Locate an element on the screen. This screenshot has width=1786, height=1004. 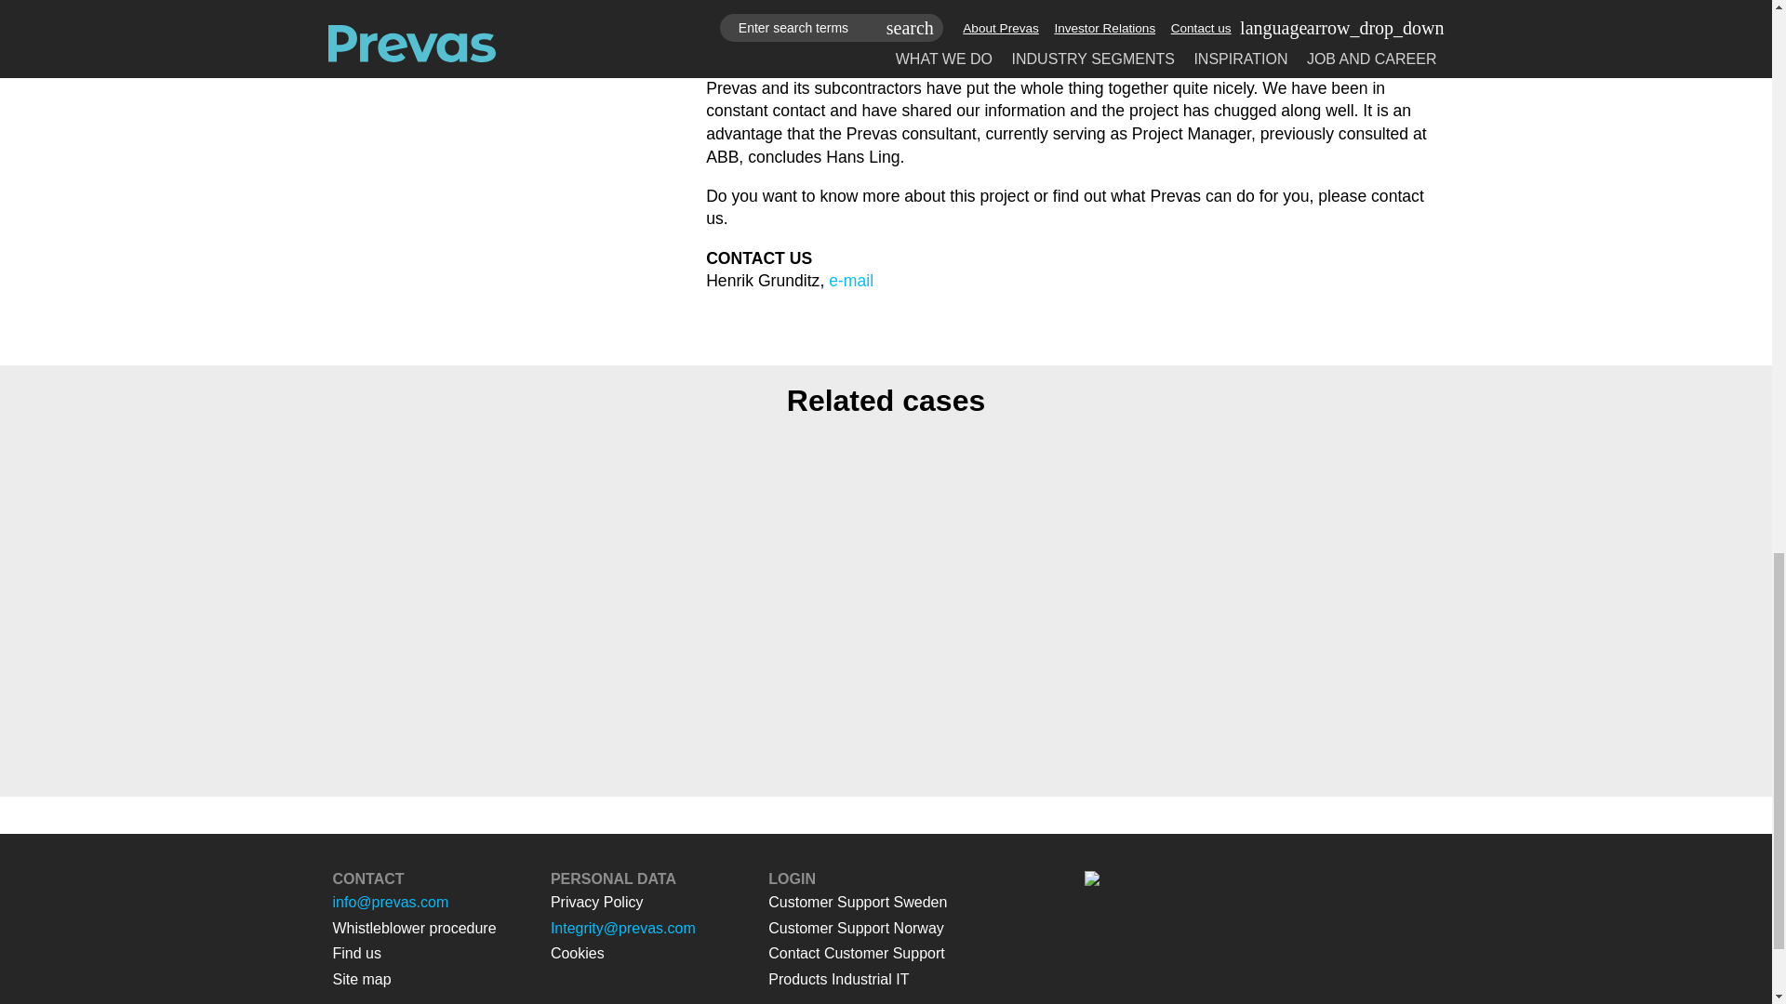
Products Industrial IT is located at coordinates (838, 979).